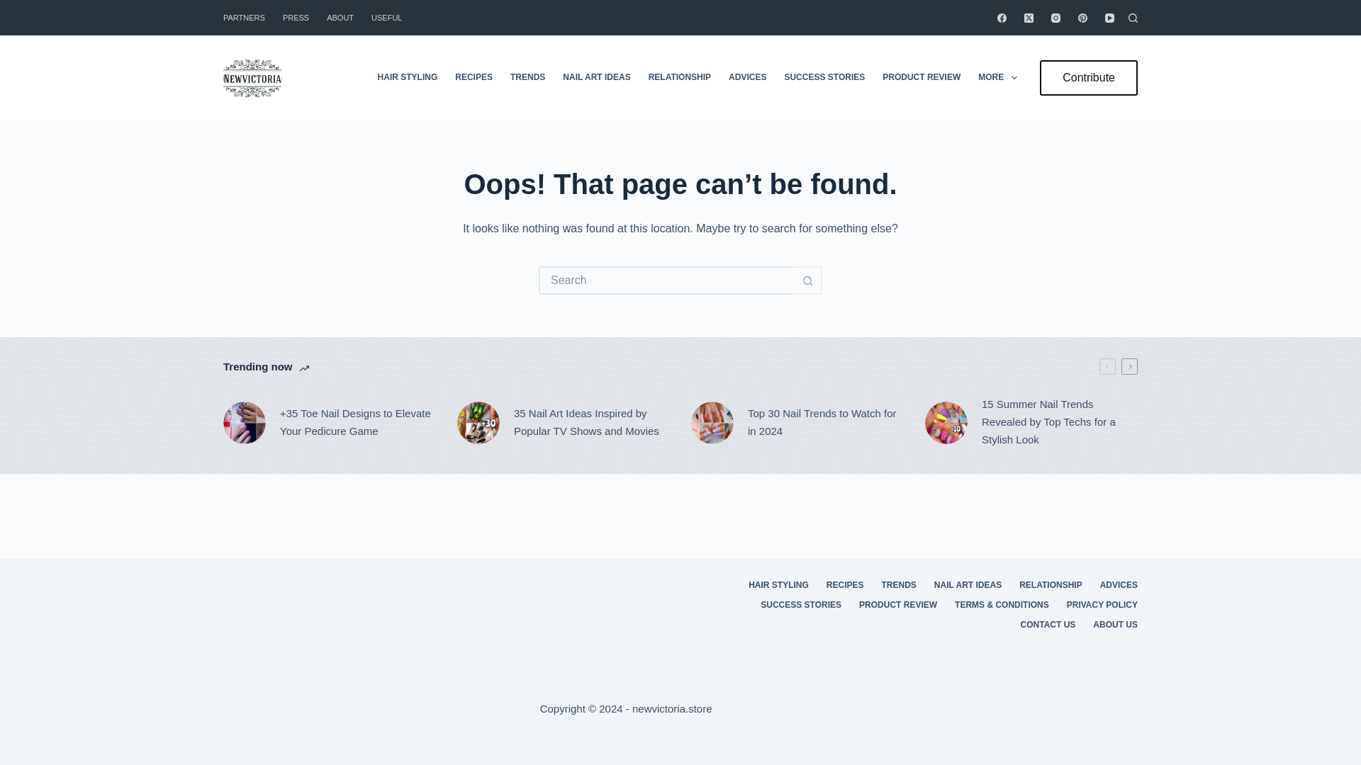 The image size is (1361, 765). What do you see at coordinates (14, 7) in the screenshot?
I see `Skip to content` at bounding box center [14, 7].